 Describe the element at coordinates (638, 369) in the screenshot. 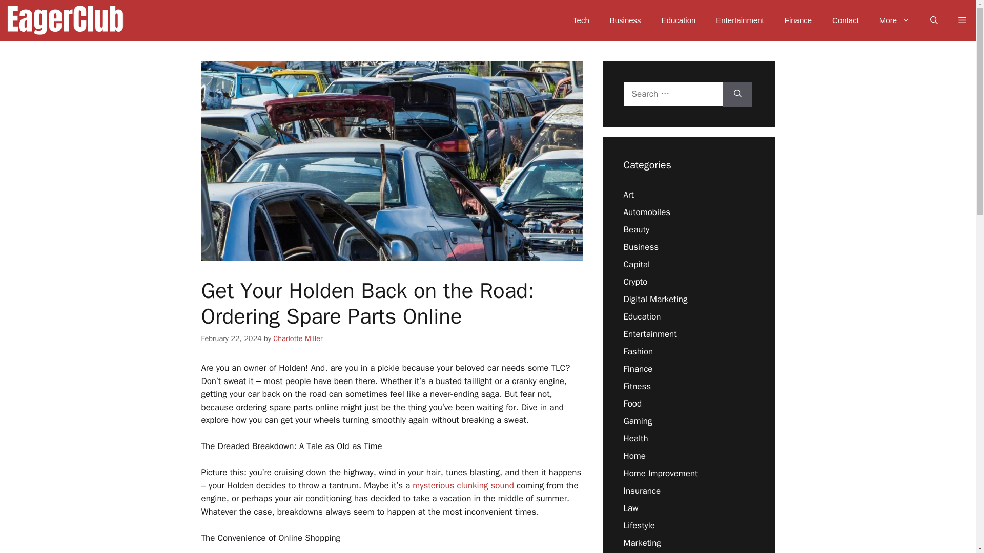

I see `Finance` at that location.